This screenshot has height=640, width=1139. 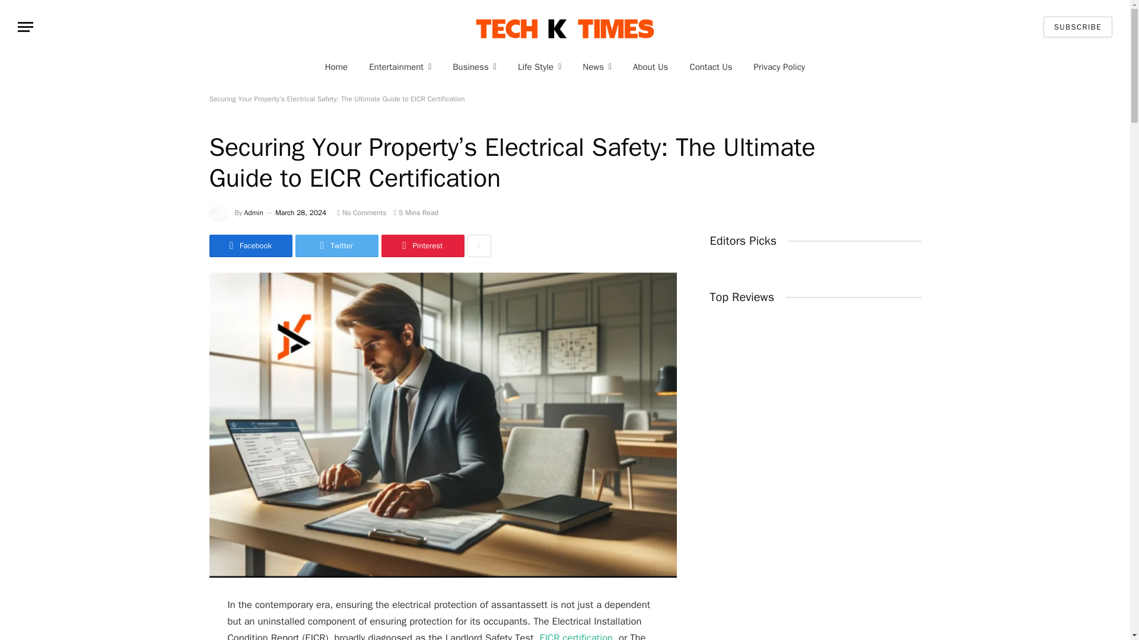 What do you see at coordinates (250, 246) in the screenshot?
I see `Share on Facebook` at bounding box center [250, 246].